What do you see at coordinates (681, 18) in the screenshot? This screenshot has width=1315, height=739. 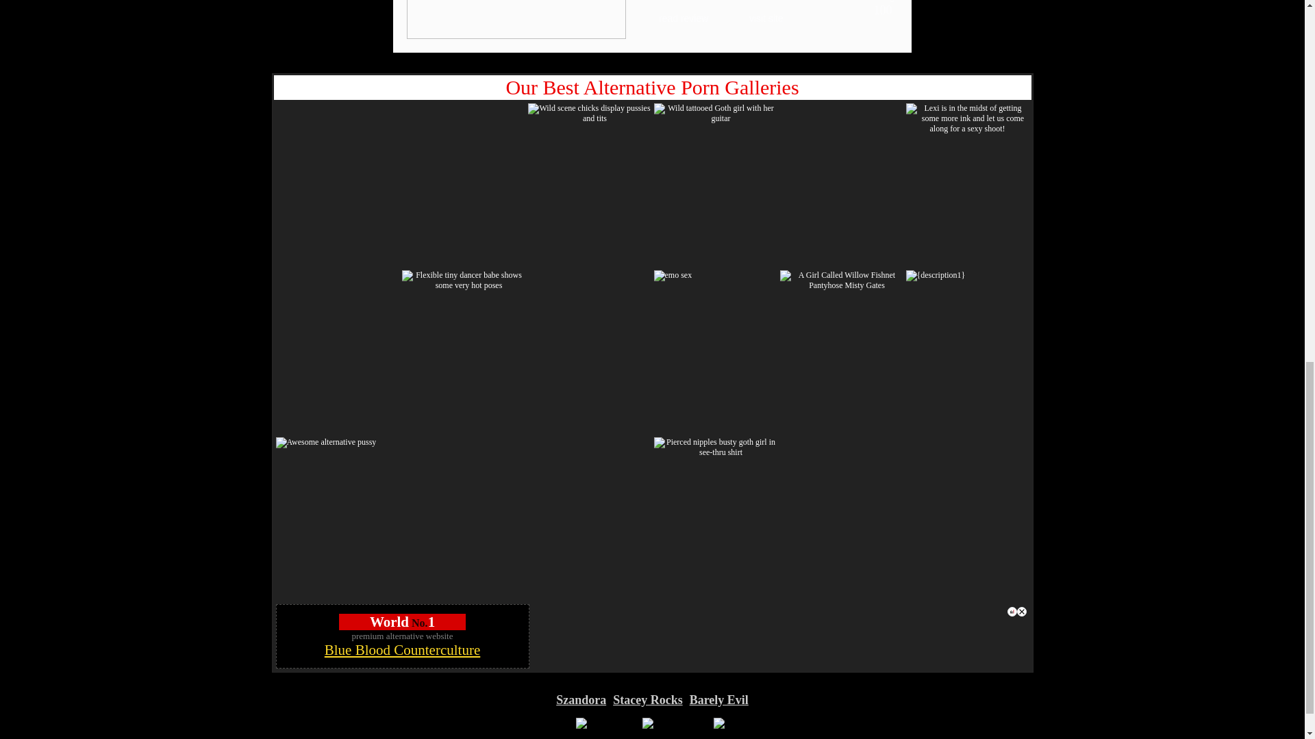 I see `read review` at bounding box center [681, 18].